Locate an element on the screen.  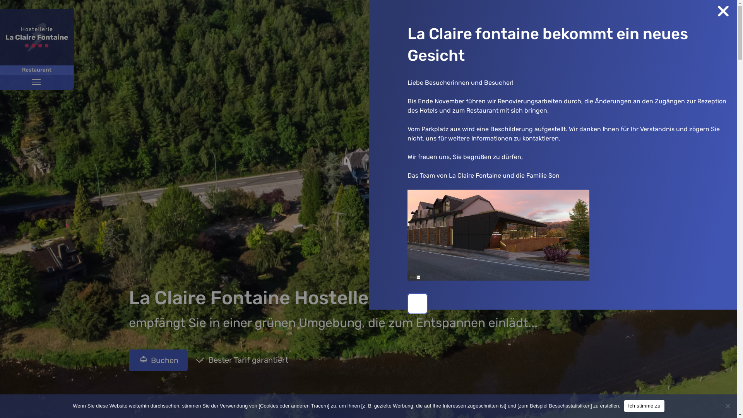
No is located at coordinates (728, 406).